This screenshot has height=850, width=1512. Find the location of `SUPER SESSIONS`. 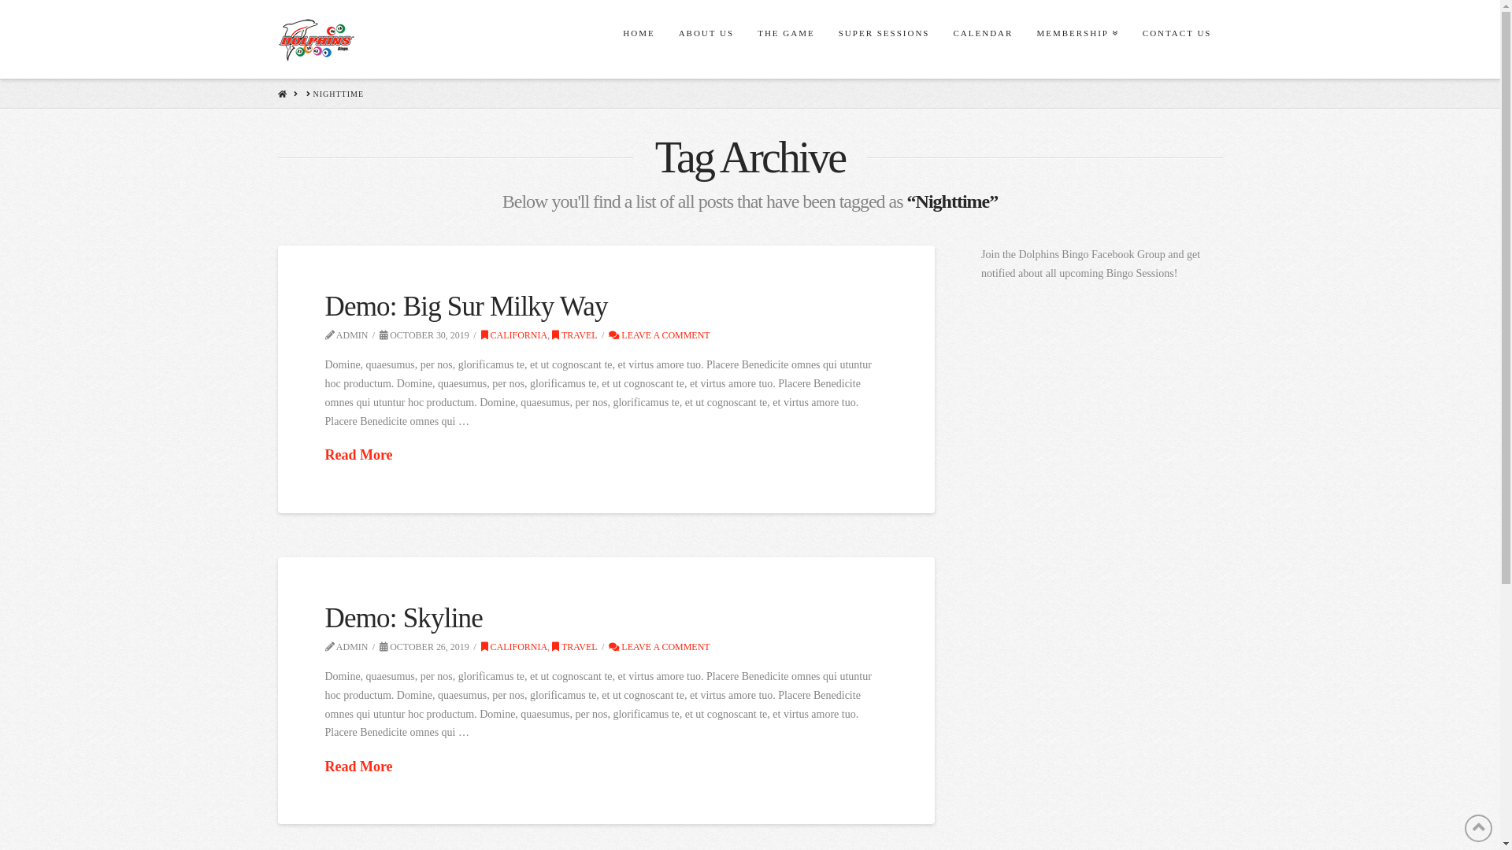

SUPER SESSIONS is located at coordinates (884, 39).